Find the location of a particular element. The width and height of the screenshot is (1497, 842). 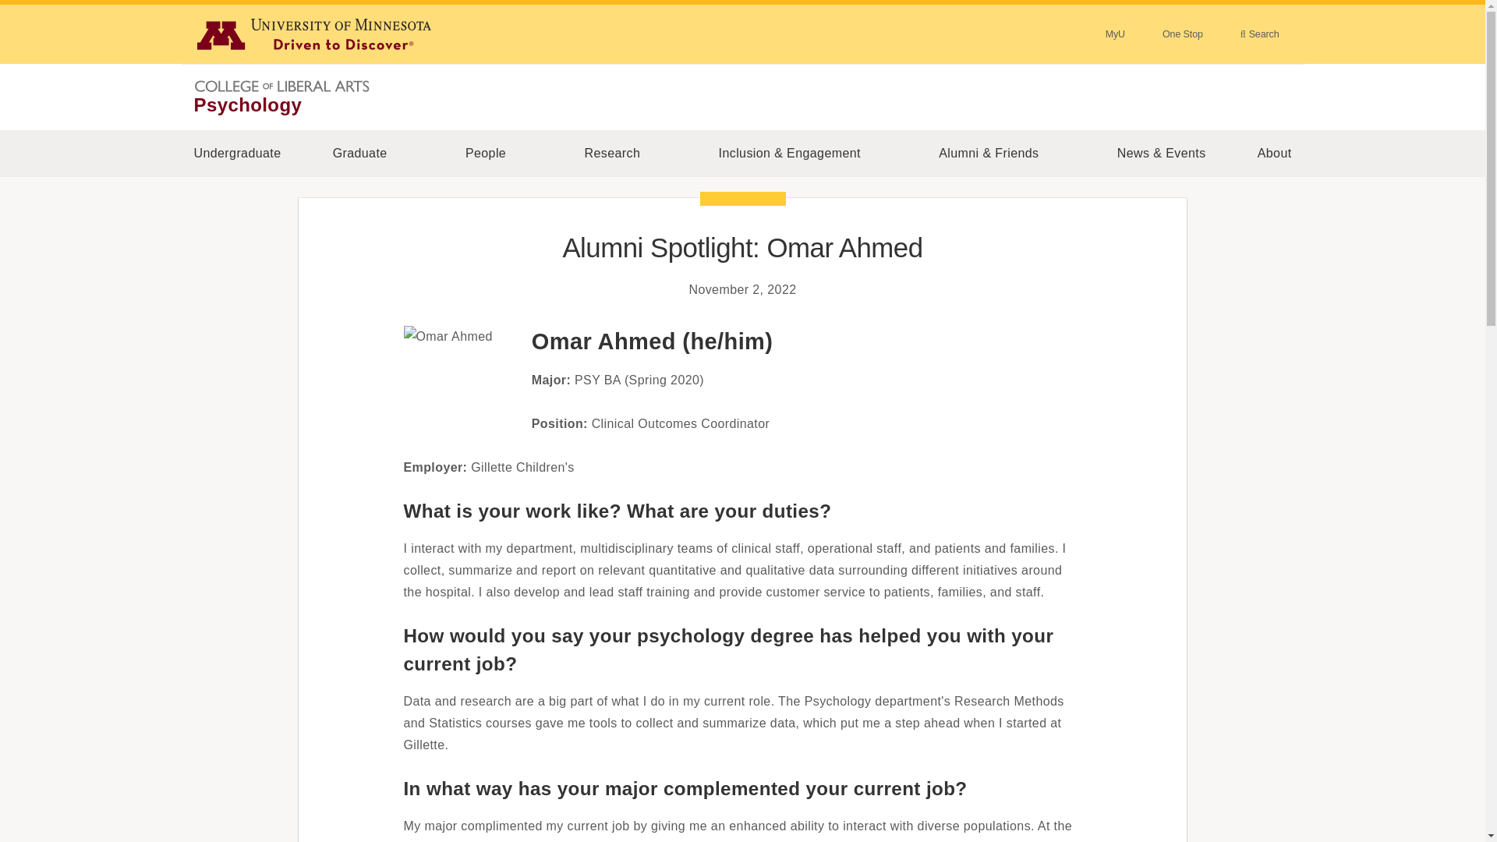

People is located at coordinates (487, 153).